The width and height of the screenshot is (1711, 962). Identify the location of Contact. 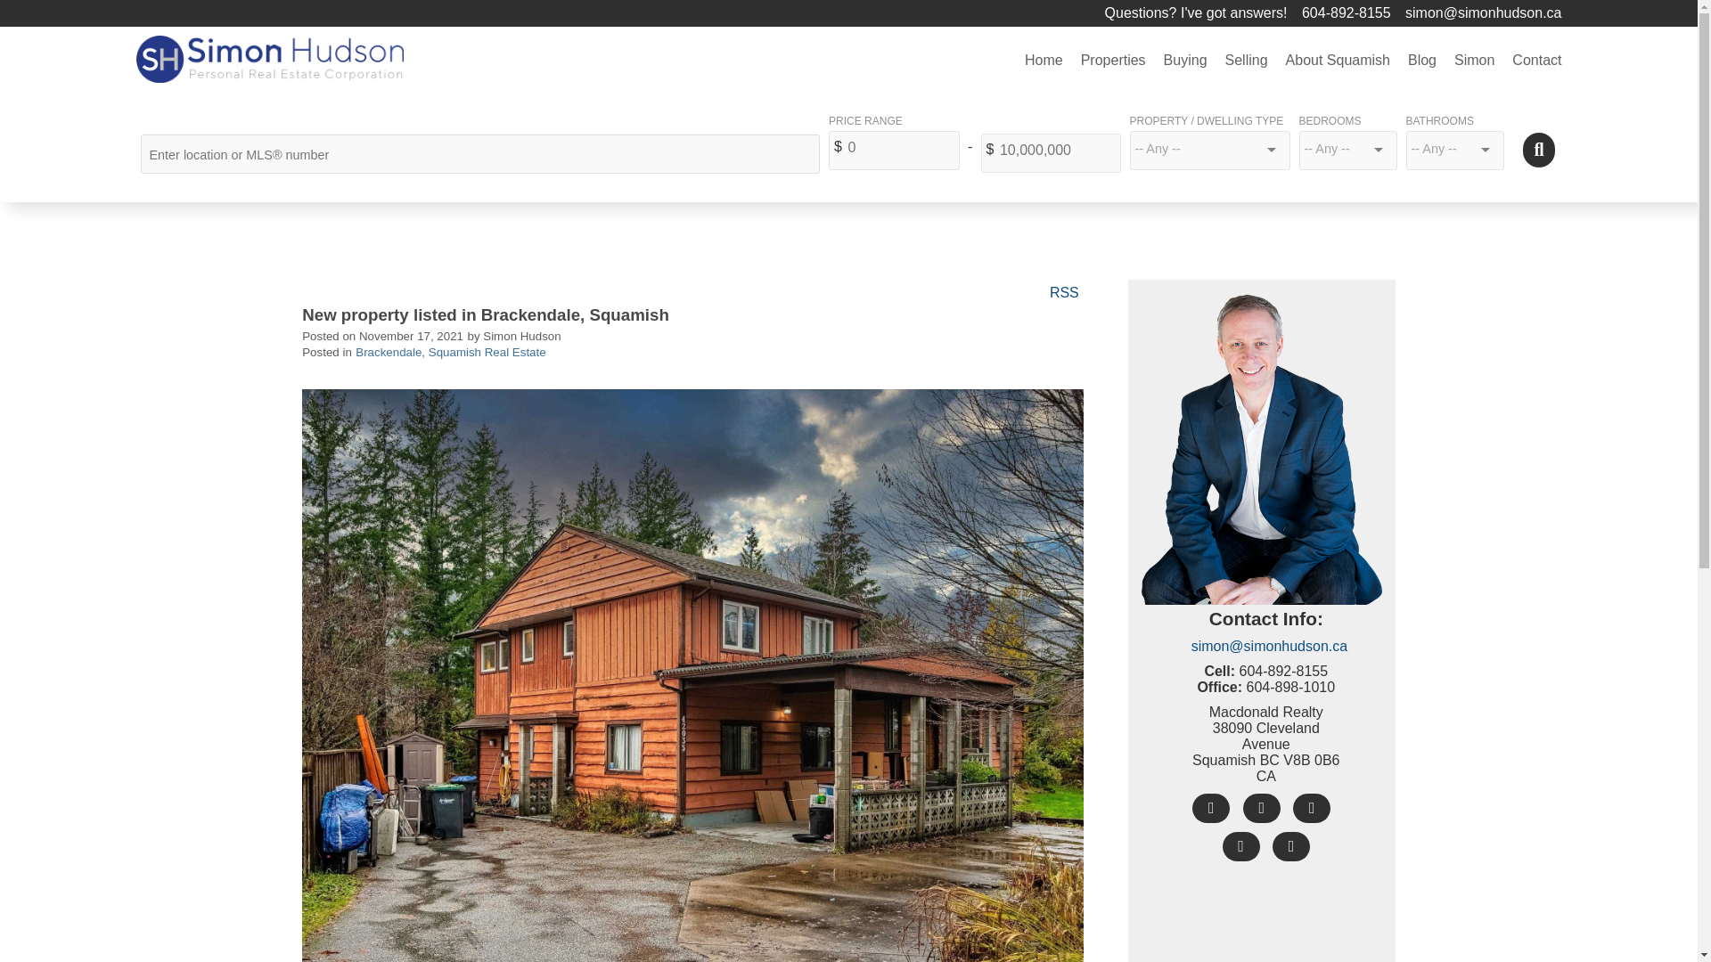
(1532, 61).